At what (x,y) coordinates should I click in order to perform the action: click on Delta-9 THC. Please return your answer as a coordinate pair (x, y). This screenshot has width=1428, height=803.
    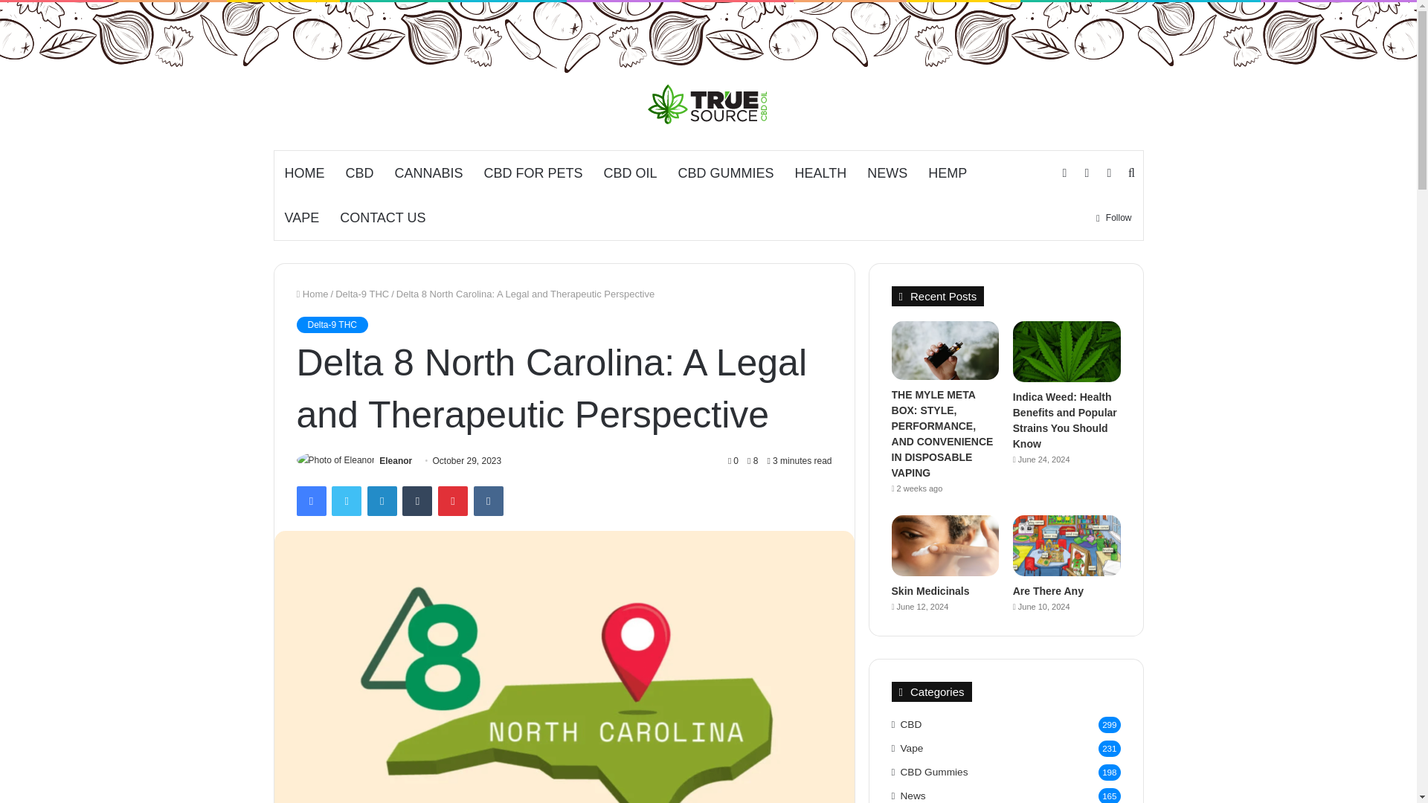
    Looking at the image, I should click on (361, 293).